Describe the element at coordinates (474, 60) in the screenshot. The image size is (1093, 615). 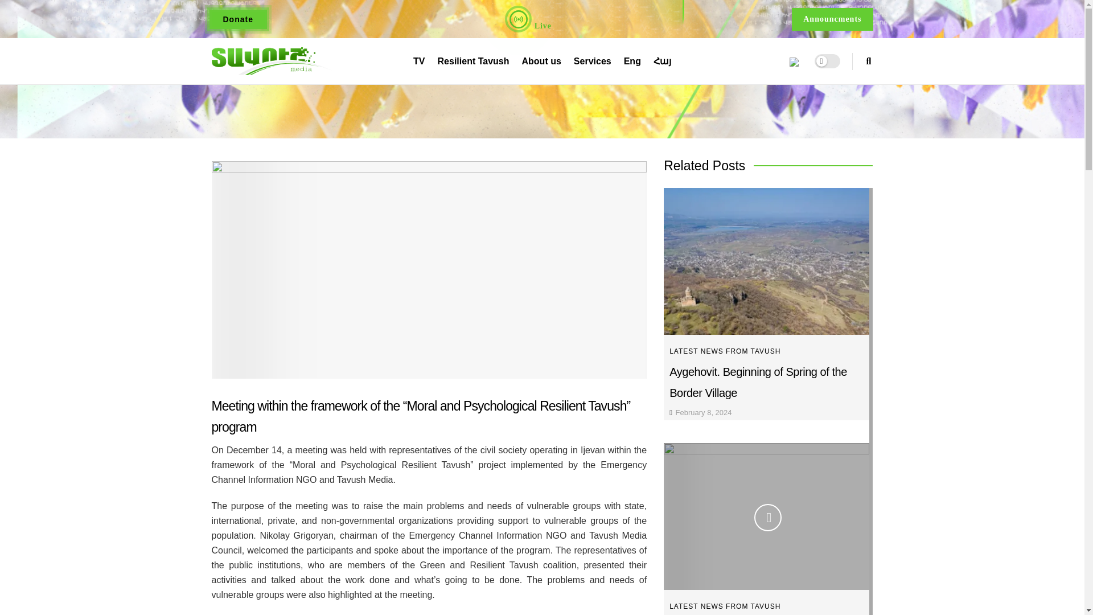
I see `Resilient Tavush` at that location.